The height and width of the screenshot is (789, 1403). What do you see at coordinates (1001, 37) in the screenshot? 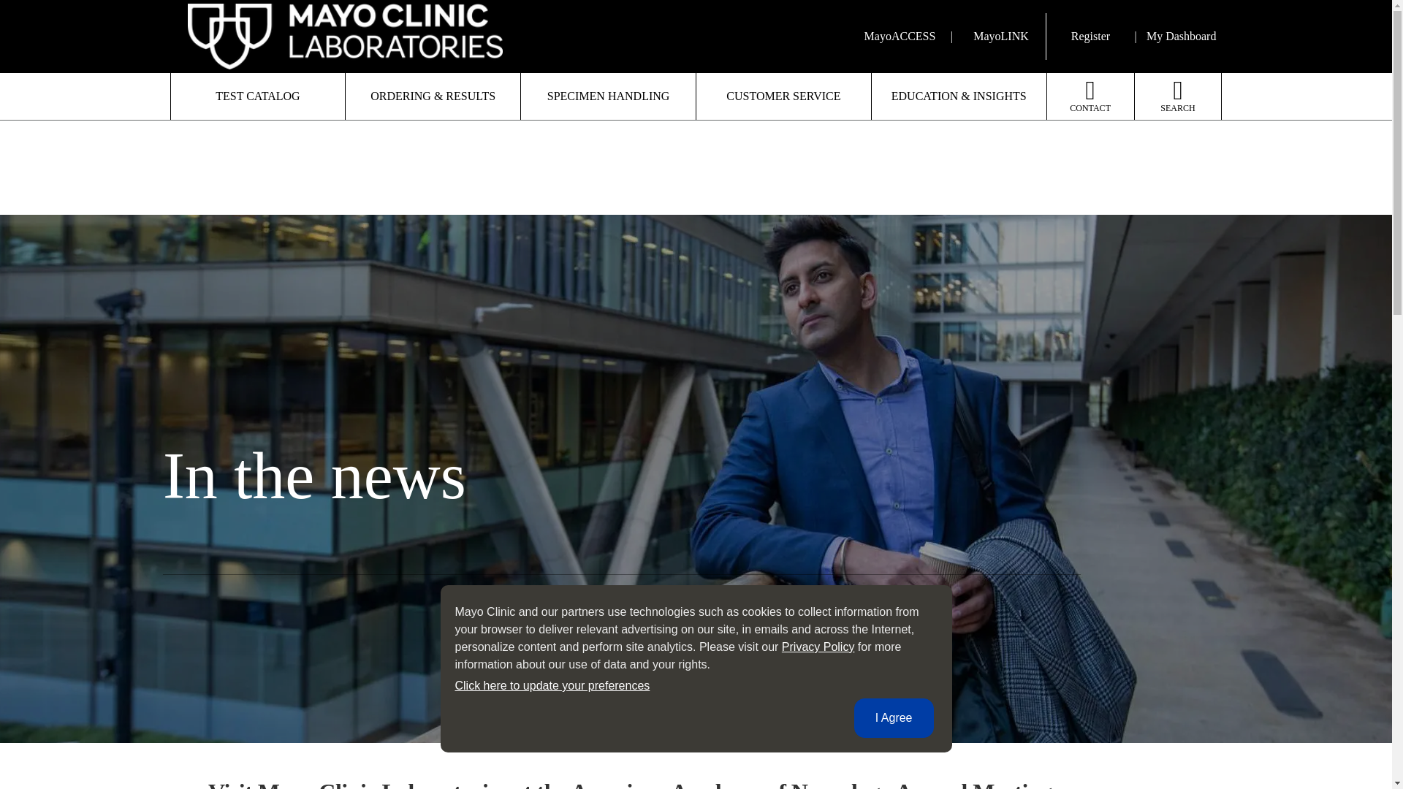
I see `MayoLINK` at bounding box center [1001, 37].